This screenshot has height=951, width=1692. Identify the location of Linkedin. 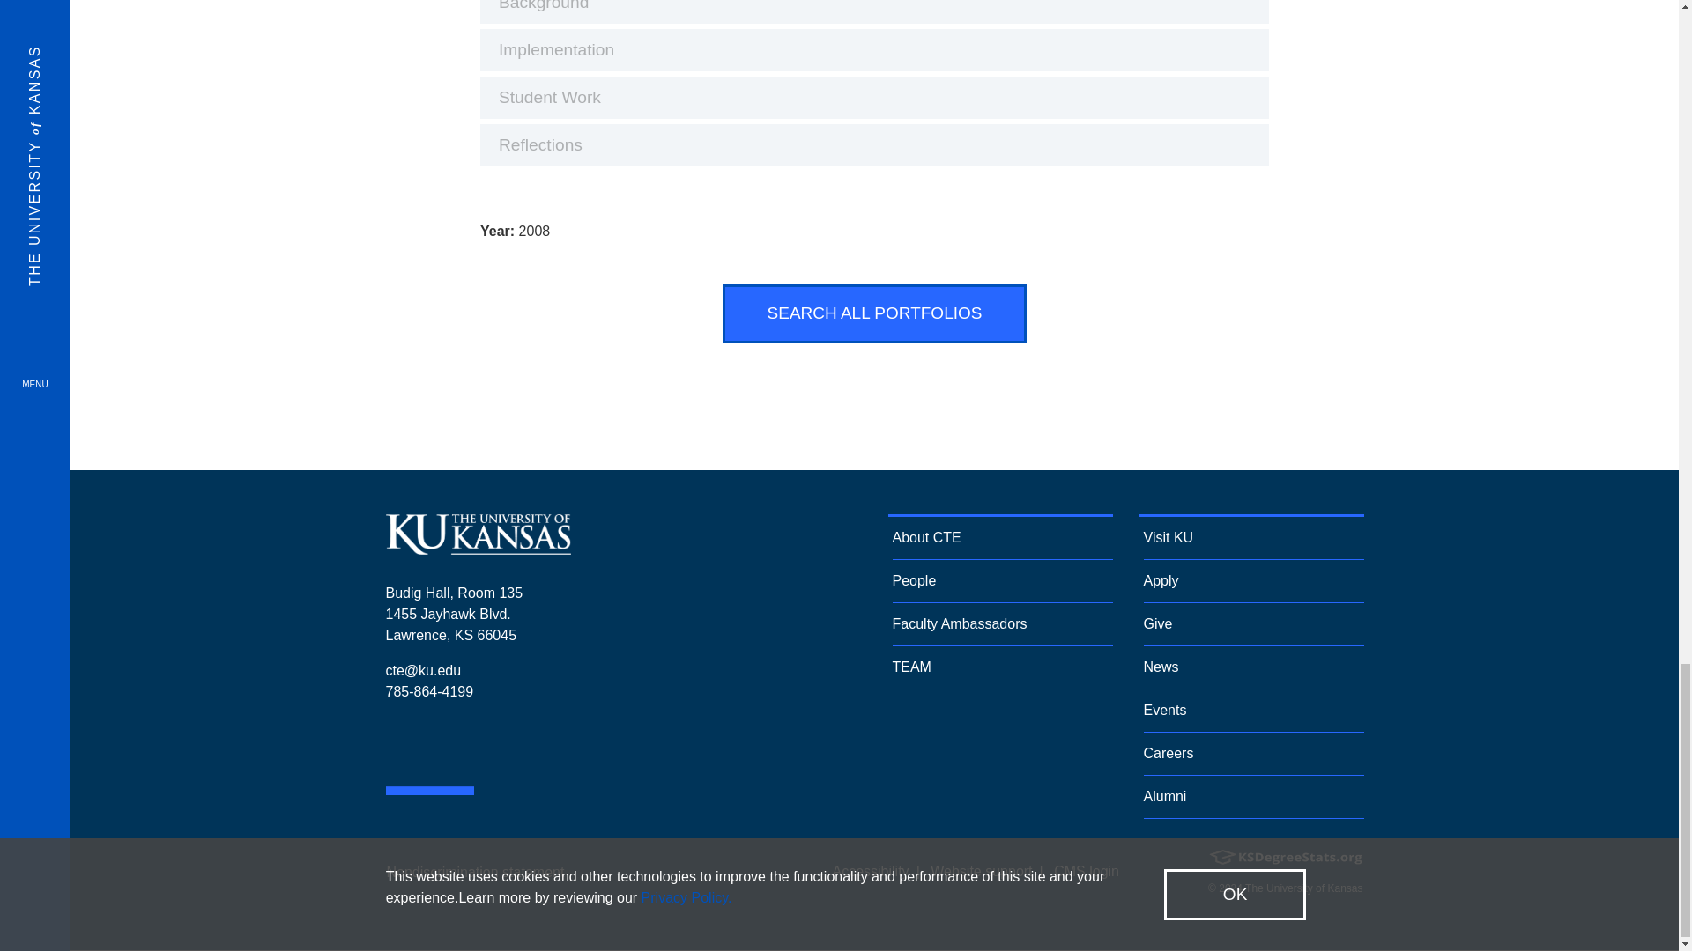
(473, 745).